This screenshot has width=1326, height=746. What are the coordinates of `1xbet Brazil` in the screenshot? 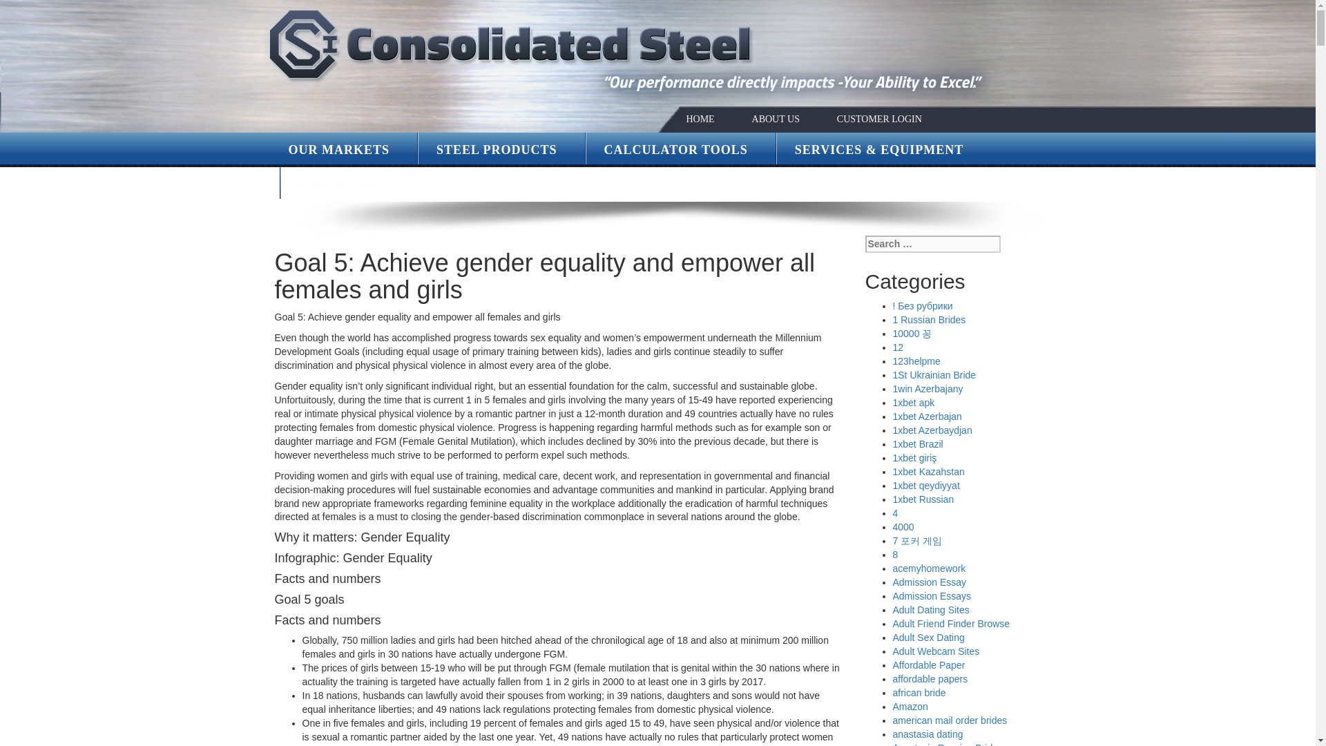 It's located at (917, 444).